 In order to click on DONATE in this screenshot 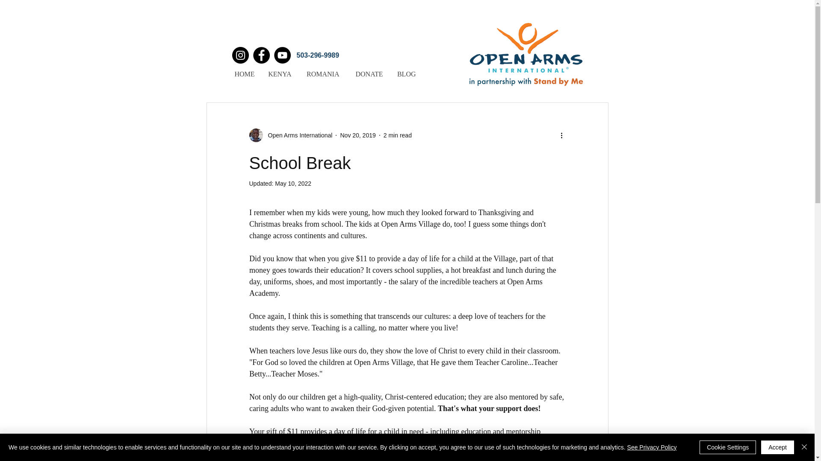, I will do `click(367, 74)`.